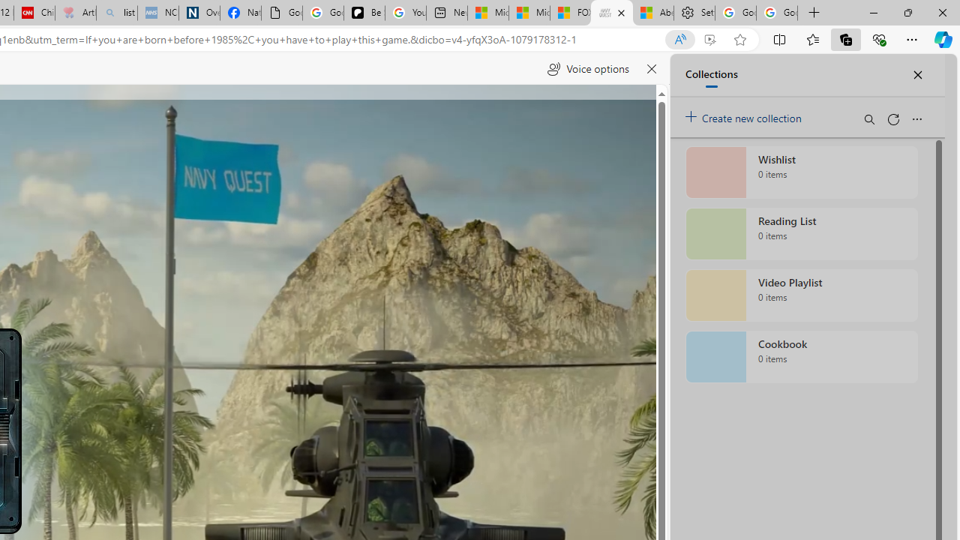  I want to click on Aberdeen, Hong Kong SAR hourly forecast | Microsoft Weather, so click(652, 13).